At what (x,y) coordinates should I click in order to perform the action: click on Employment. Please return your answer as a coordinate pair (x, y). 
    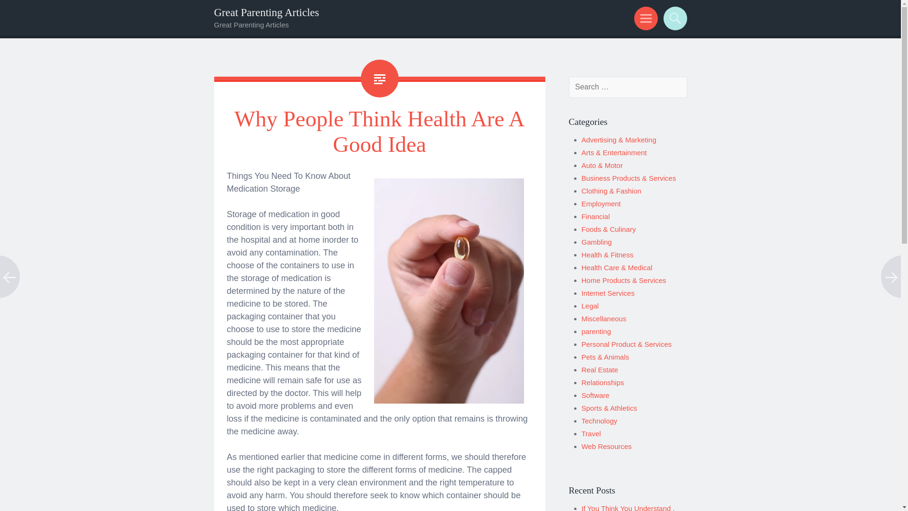
    Looking at the image, I should click on (602, 203).